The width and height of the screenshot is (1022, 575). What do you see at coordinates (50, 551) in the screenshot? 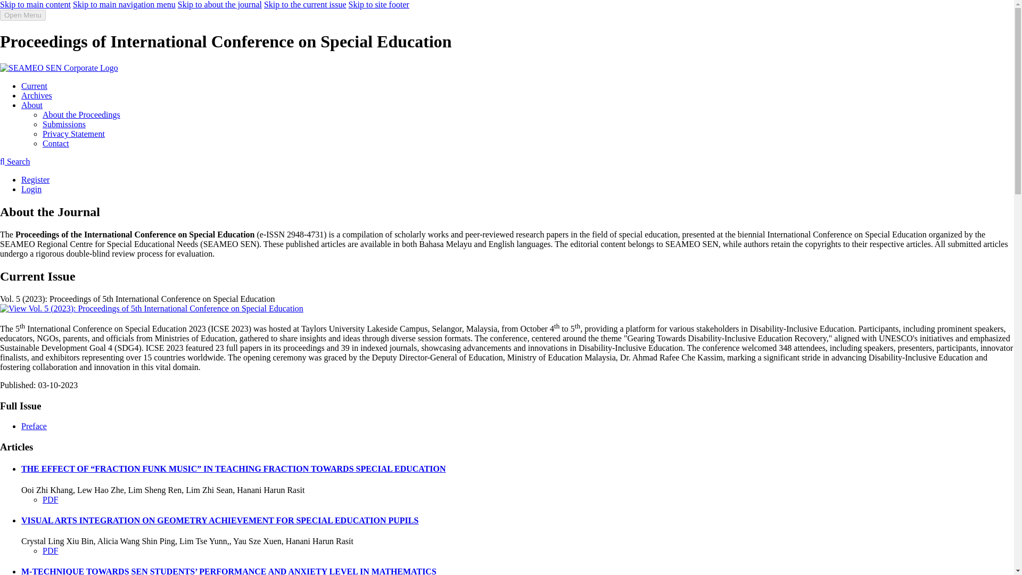
I see `PDF` at bounding box center [50, 551].